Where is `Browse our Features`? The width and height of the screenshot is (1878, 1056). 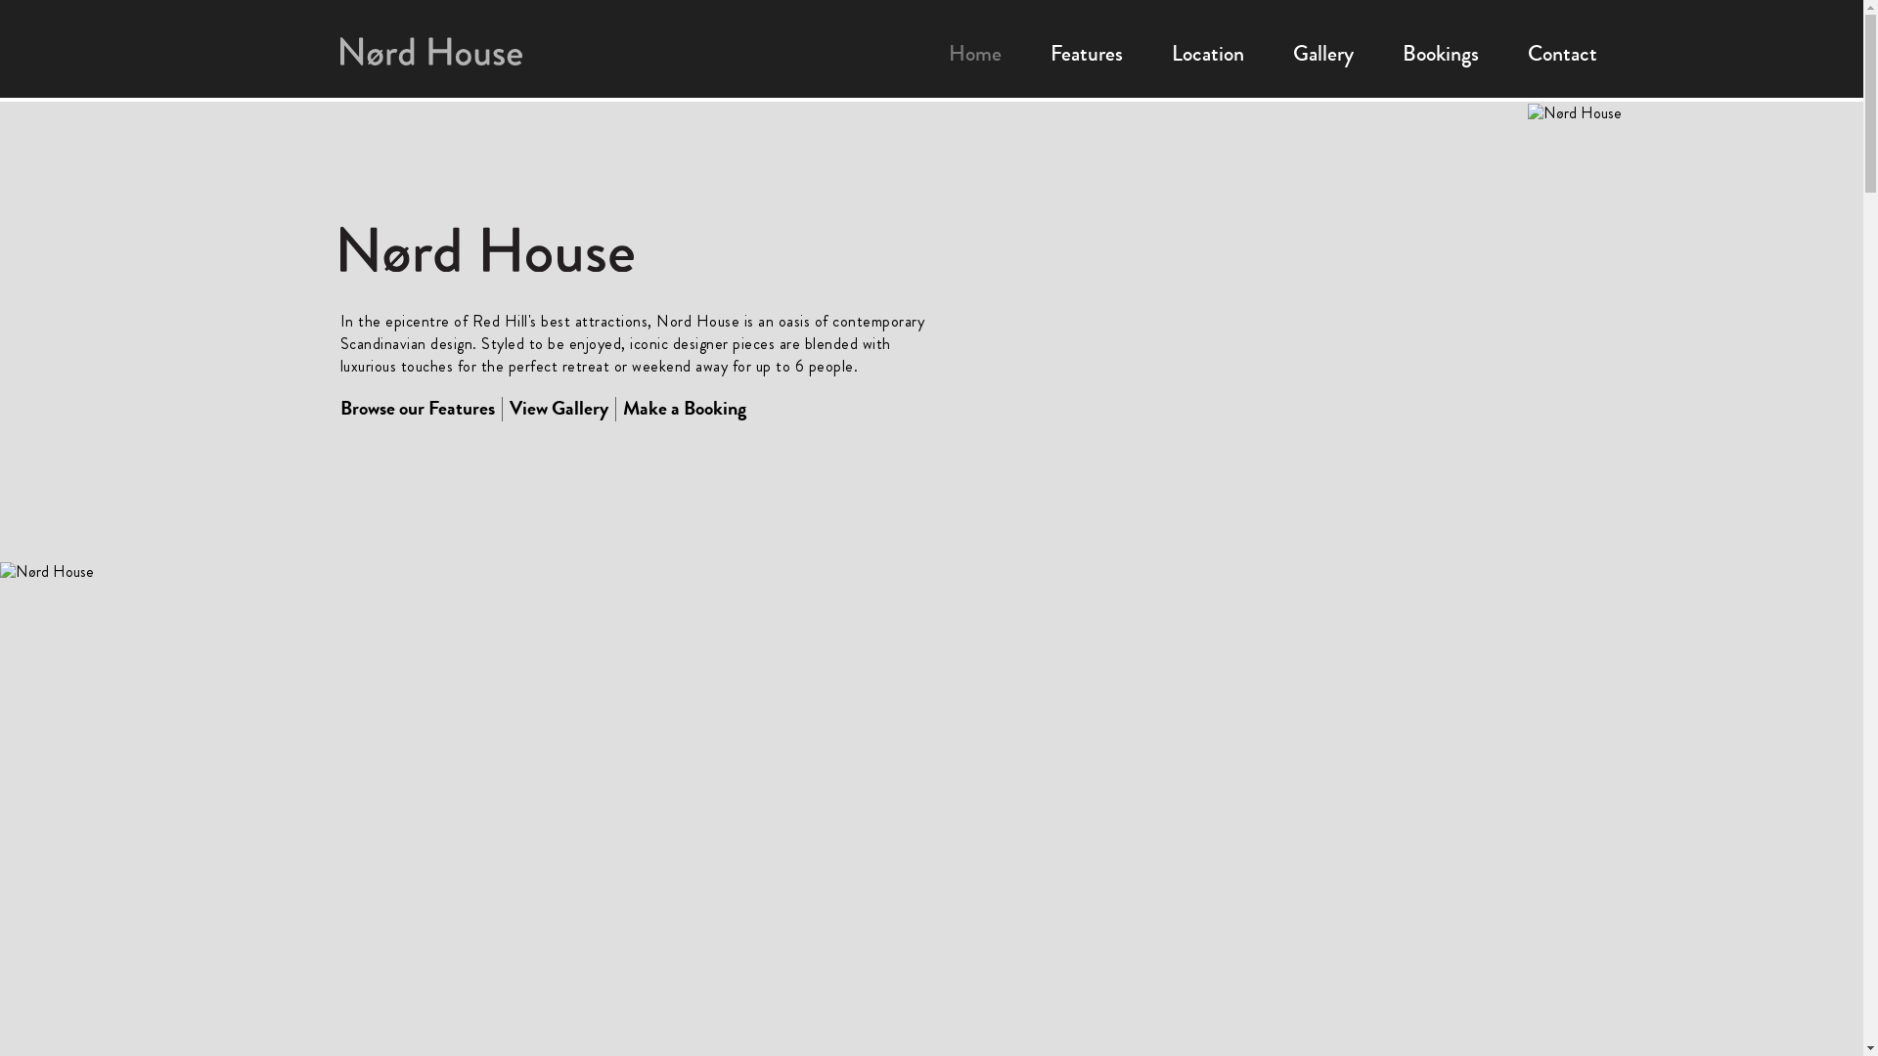 Browse our Features is located at coordinates (418, 409).